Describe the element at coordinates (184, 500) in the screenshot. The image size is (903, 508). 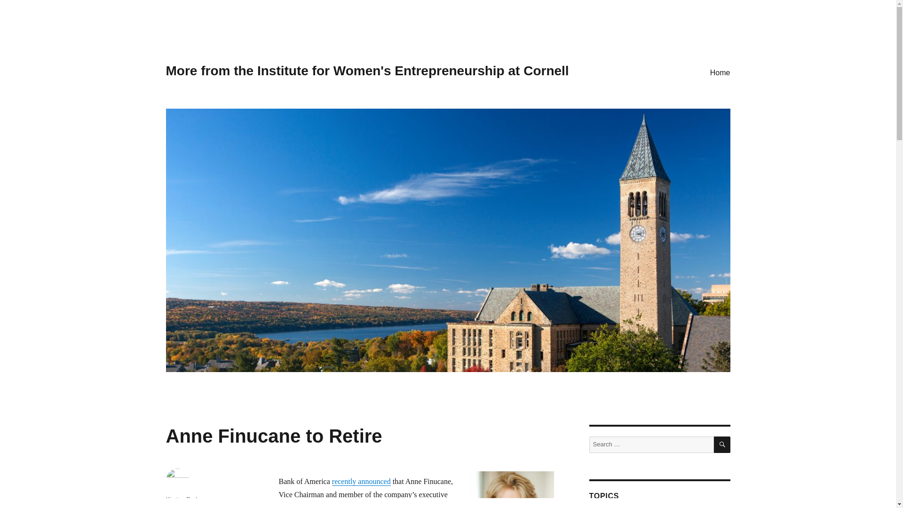
I see `Kirsten Barker` at that location.